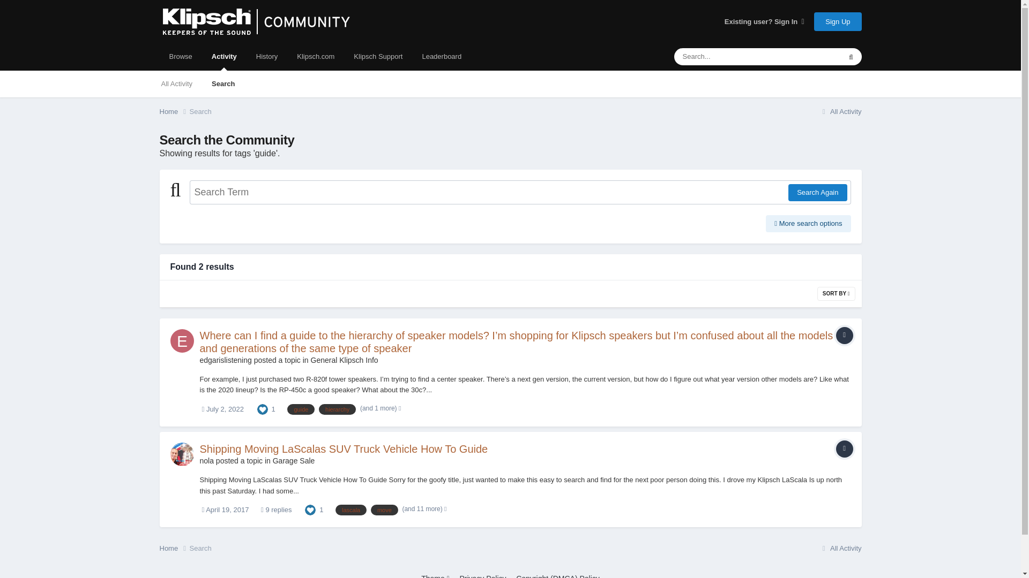 This screenshot has height=578, width=1029. I want to click on Sign Up, so click(837, 21).